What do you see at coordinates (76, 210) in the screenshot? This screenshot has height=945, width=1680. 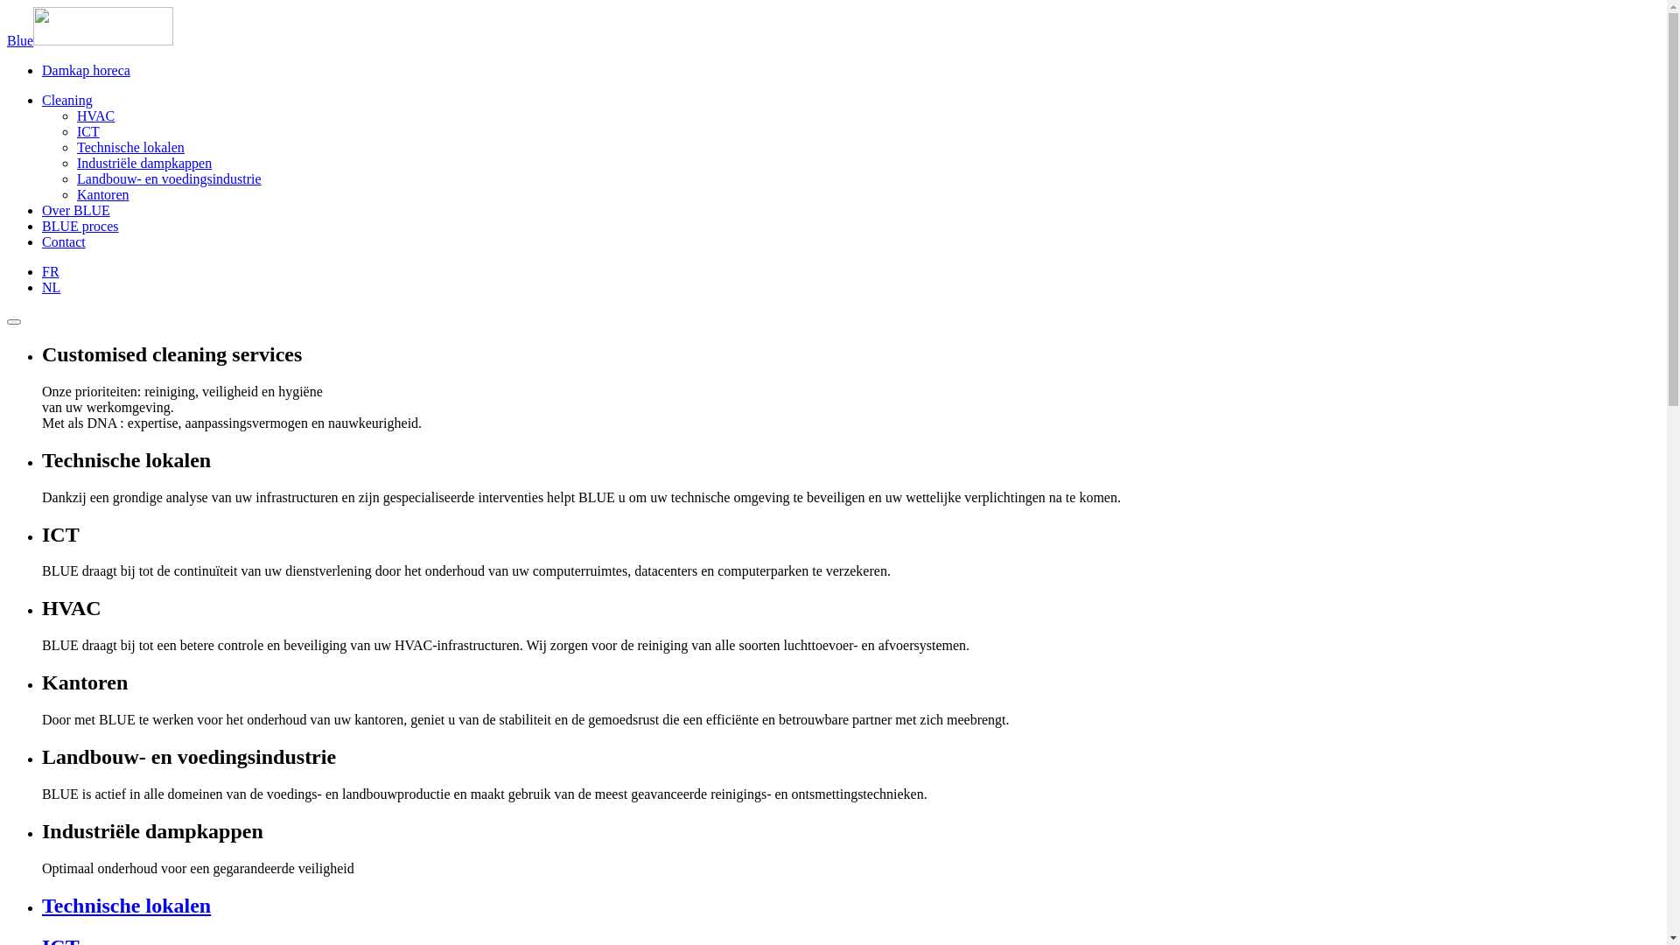 I see `Over BLUE` at bounding box center [76, 210].